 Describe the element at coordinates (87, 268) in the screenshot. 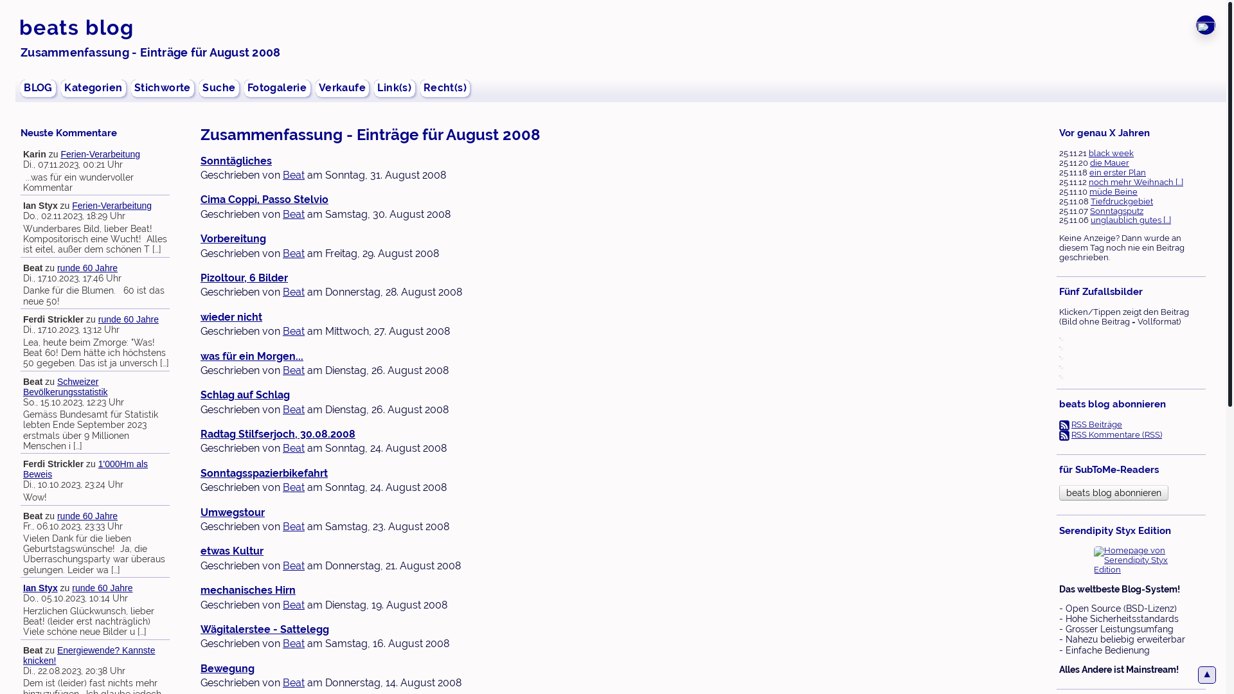

I see `runde 60 Jahre` at that location.